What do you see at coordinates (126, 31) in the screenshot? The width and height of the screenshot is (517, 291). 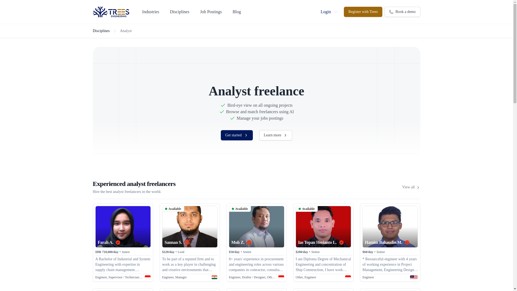 I see `Analyst` at bounding box center [126, 31].